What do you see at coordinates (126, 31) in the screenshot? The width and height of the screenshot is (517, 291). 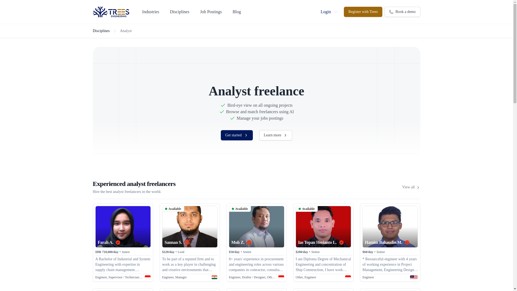 I see `Analyst` at bounding box center [126, 31].